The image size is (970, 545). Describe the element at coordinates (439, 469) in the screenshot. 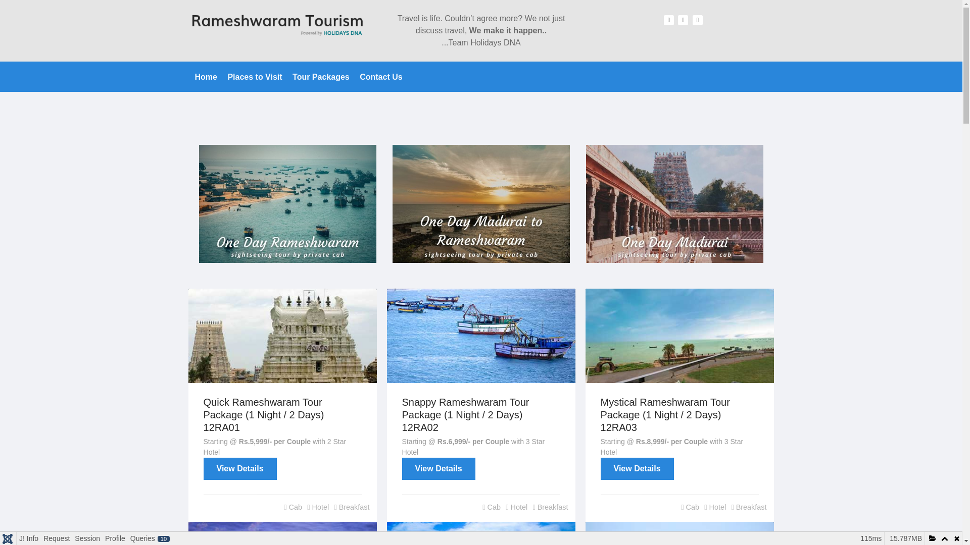

I see `View Details` at that location.